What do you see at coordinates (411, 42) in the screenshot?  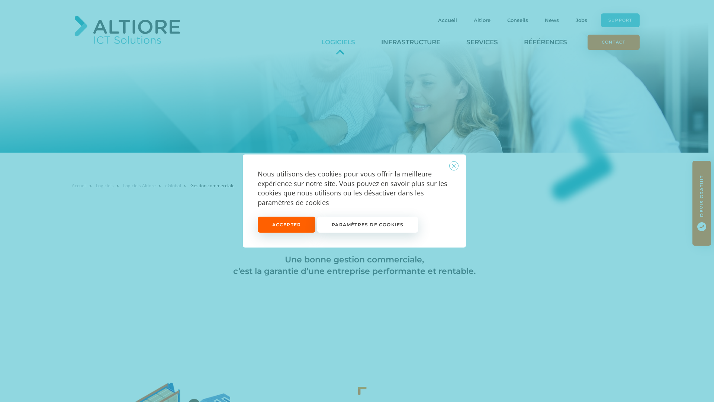 I see `INFRASTRUCTURE` at bounding box center [411, 42].